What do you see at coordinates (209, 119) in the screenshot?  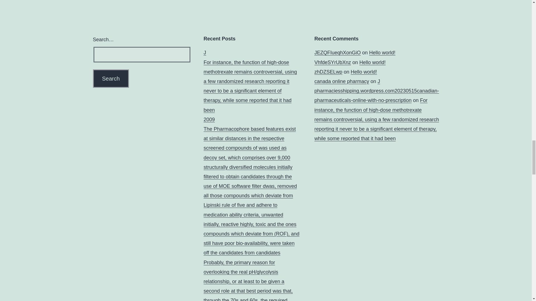 I see `2009` at bounding box center [209, 119].